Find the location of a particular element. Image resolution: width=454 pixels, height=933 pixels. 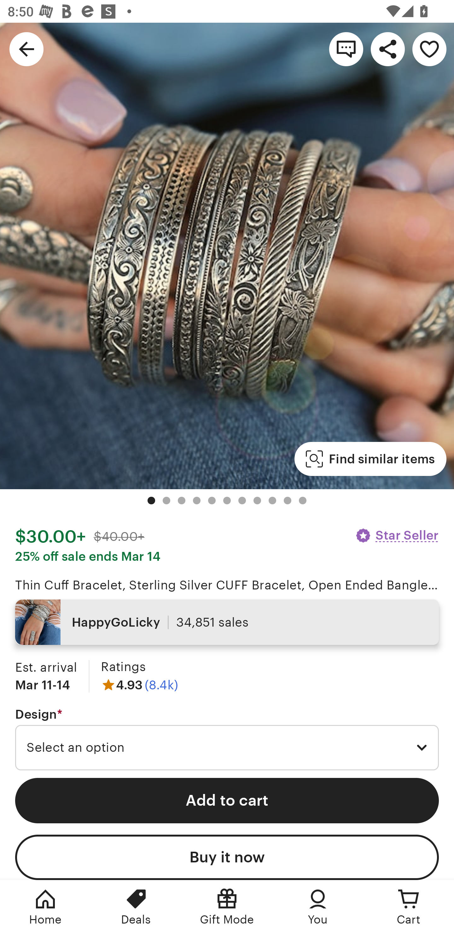

Select an option is located at coordinates (227, 748).